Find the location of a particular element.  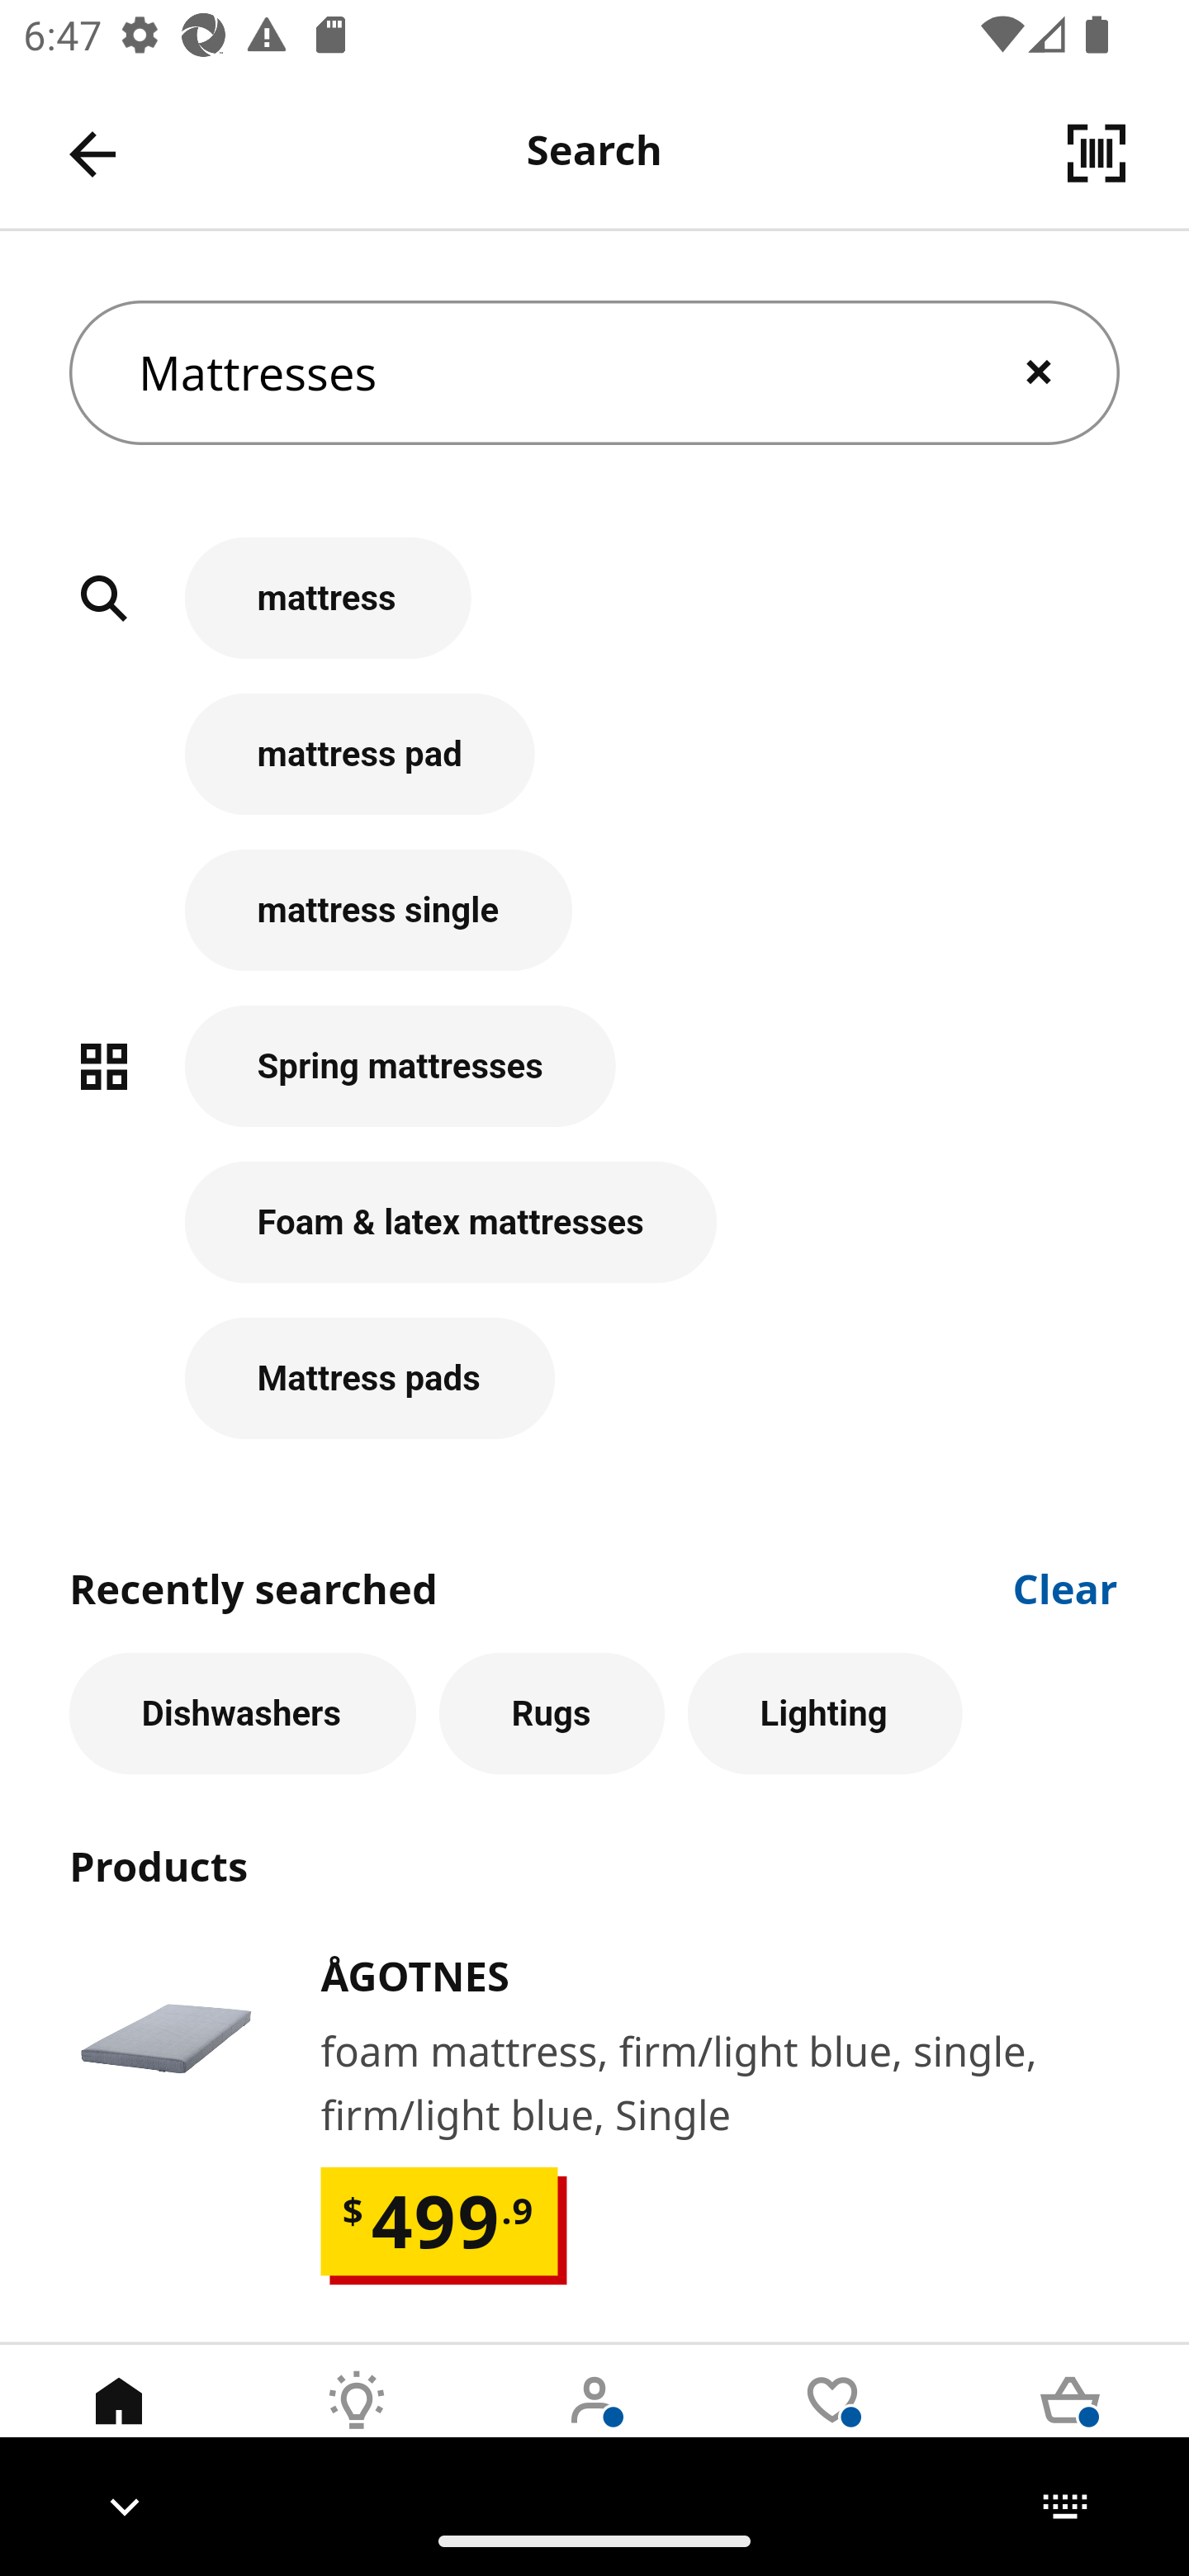

Clear is located at coordinates (1066, 1587).